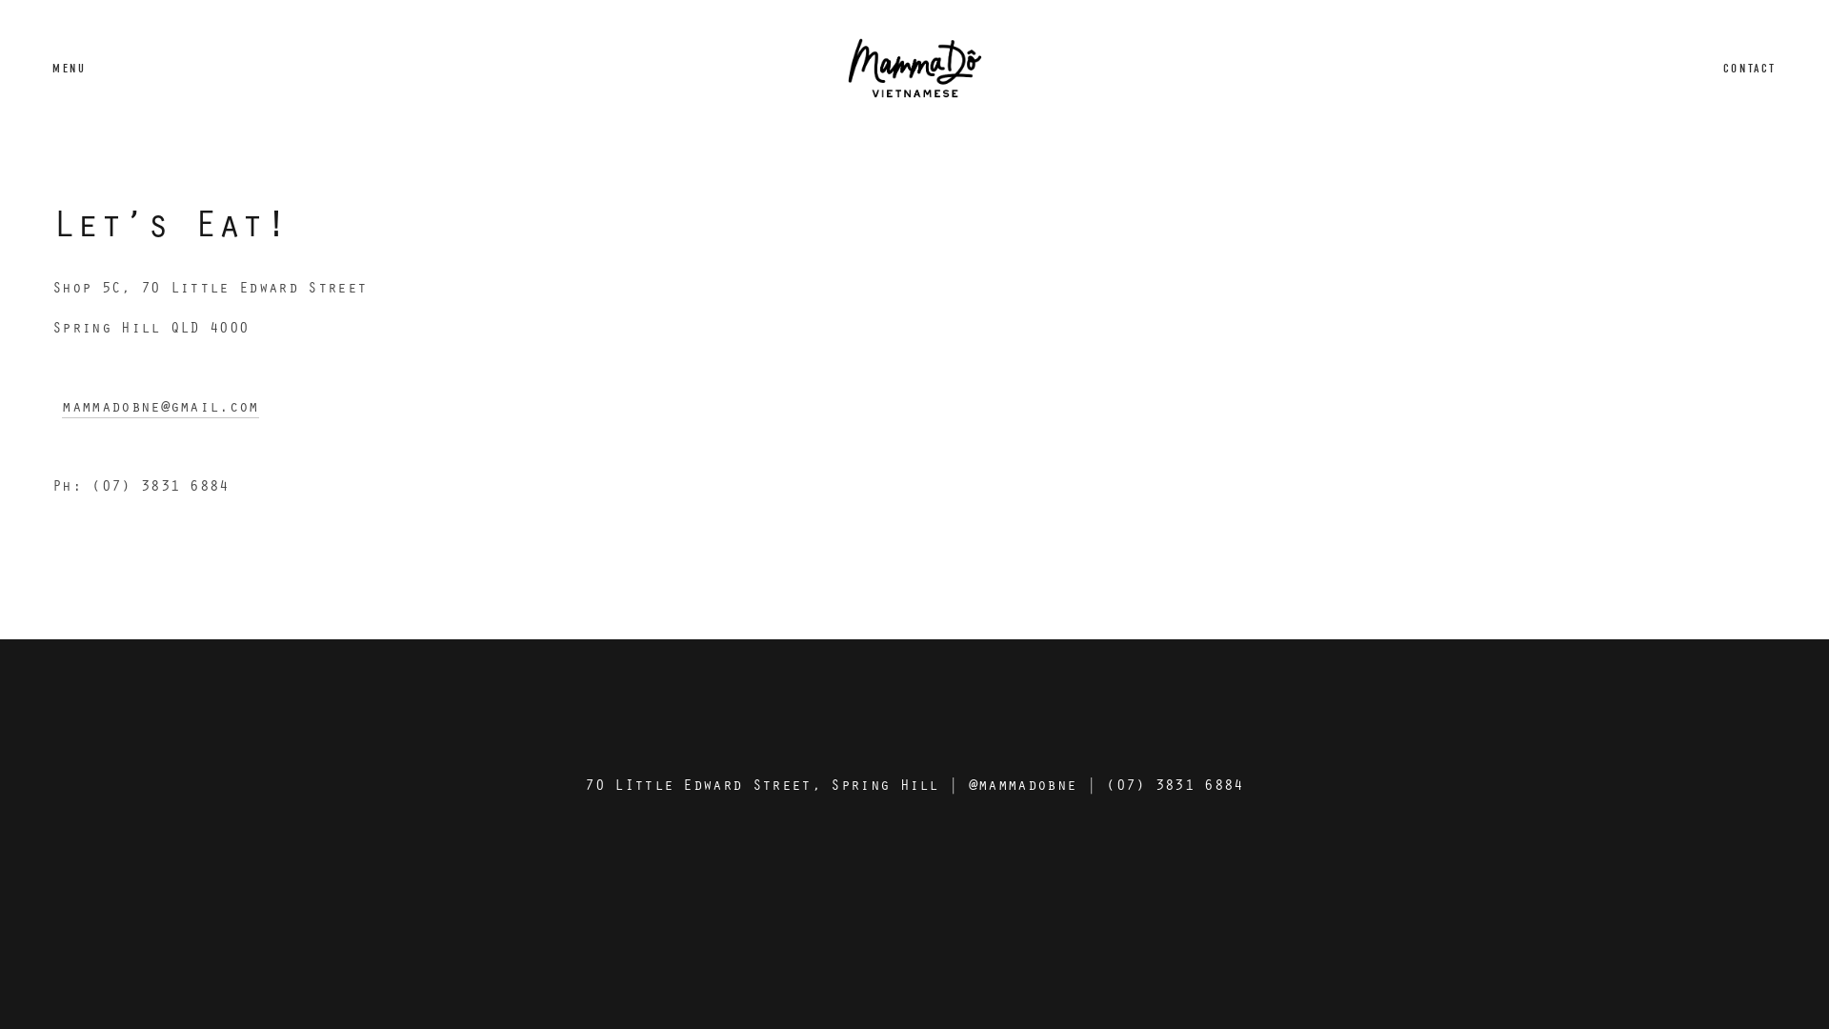 The width and height of the screenshot is (1829, 1029). Describe the element at coordinates (1750, 69) in the screenshot. I see `CONTACT` at that location.